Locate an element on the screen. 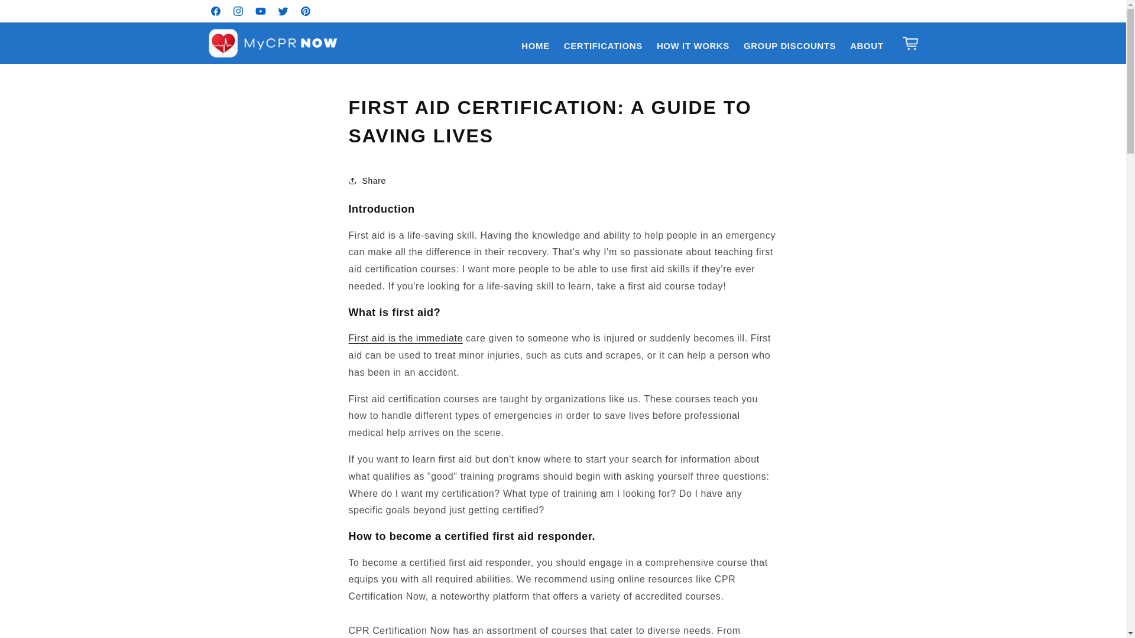 The height and width of the screenshot is (638, 1135). Cart is located at coordinates (910, 43).